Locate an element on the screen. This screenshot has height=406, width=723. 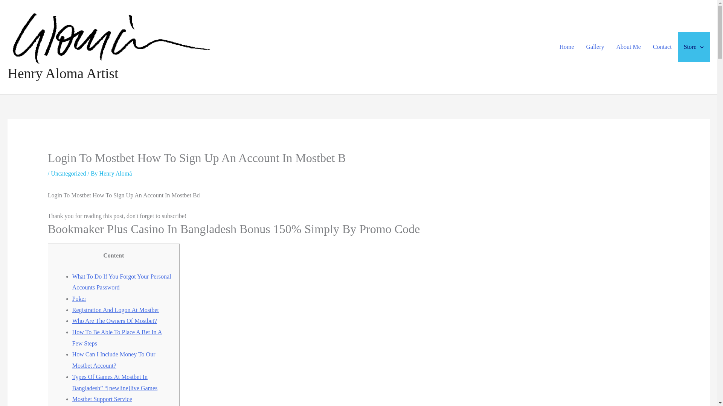
How To Be Able To Place A Bet In A Few Steps is located at coordinates (117, 338).